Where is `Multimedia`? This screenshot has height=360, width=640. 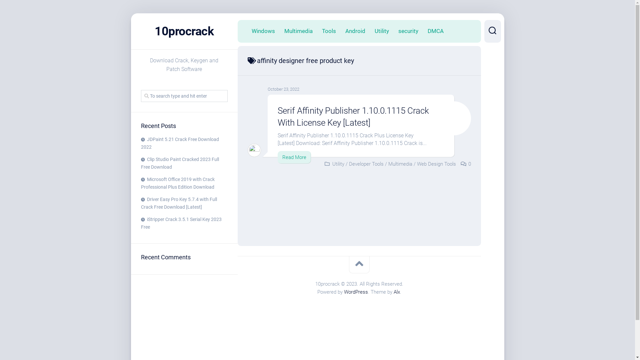 Multimedia is located at coordinates (400, 164).